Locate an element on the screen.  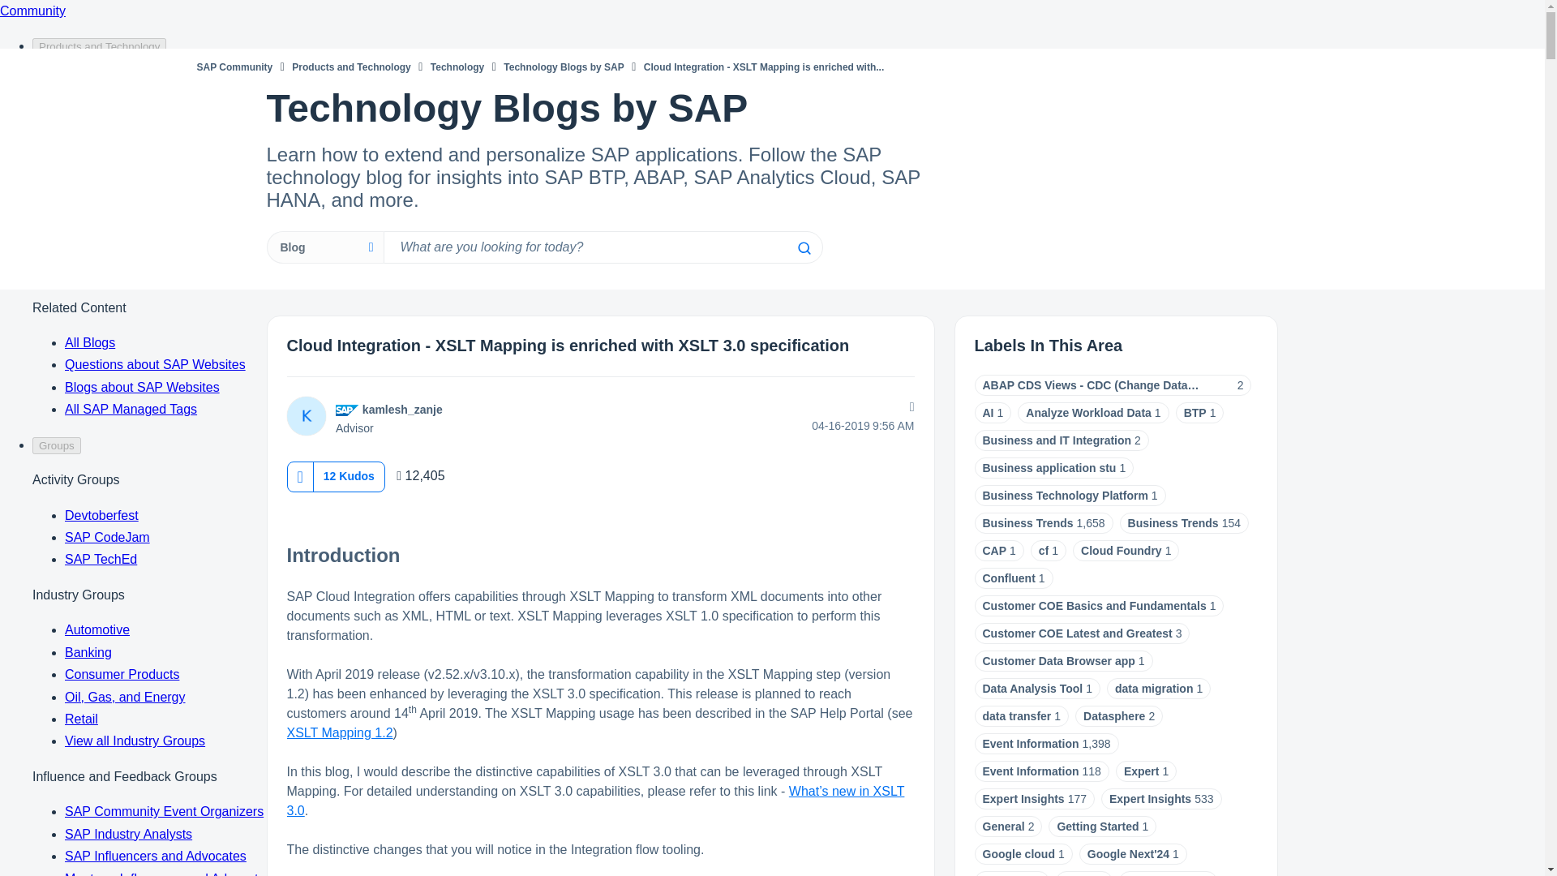
Technology is located at coordinates (457, 67).